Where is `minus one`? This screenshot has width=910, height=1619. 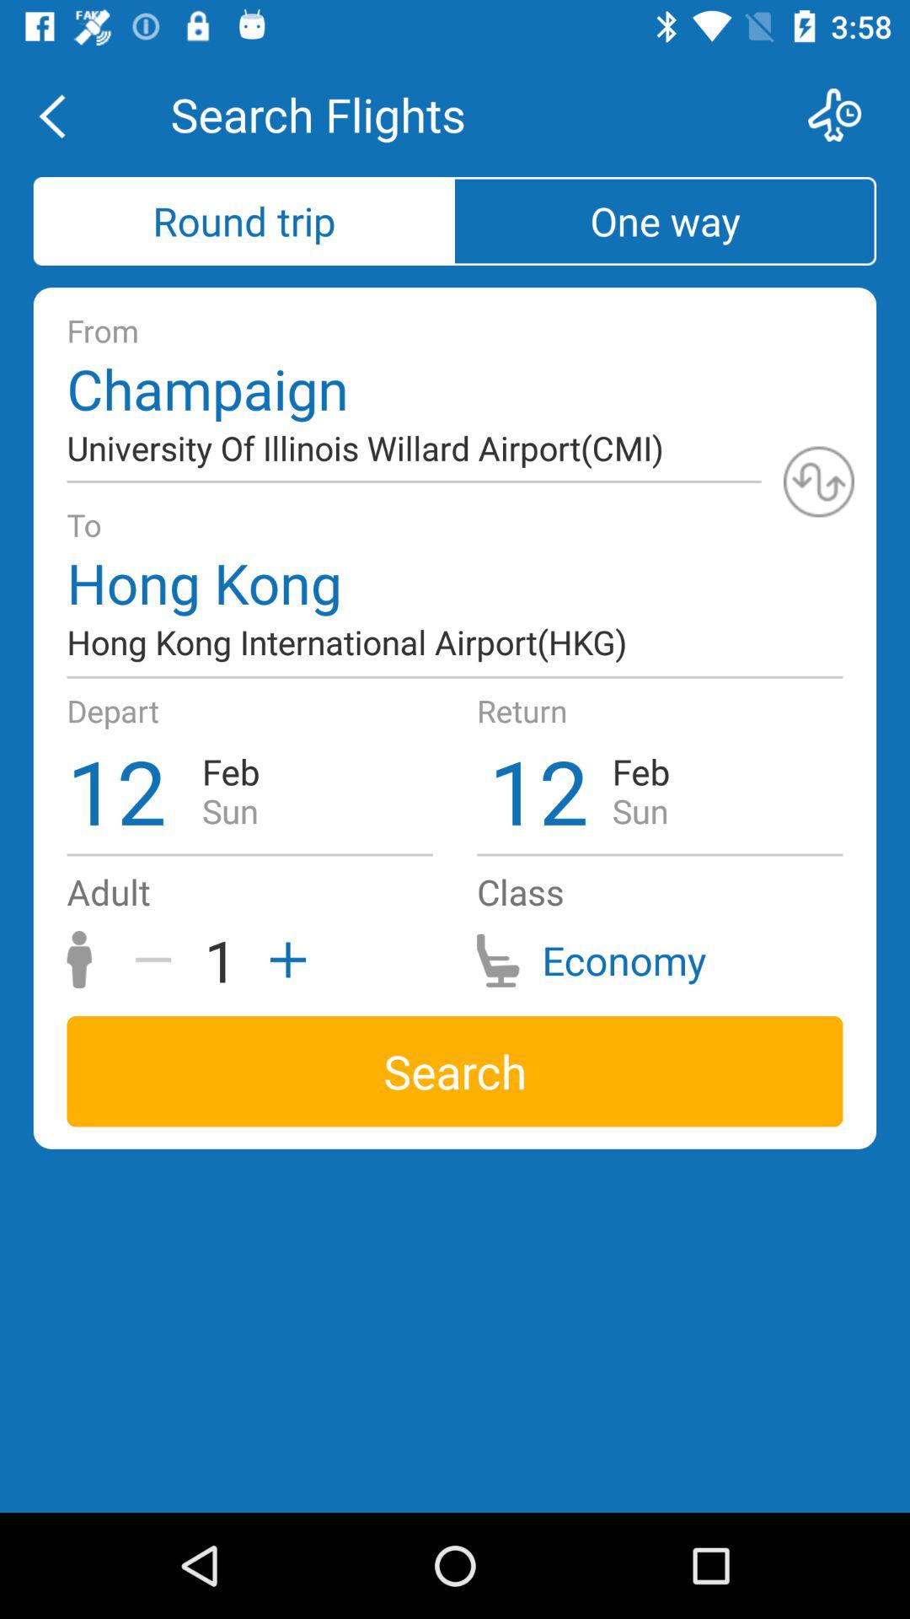 minus one is located at coordinates (159, 960).